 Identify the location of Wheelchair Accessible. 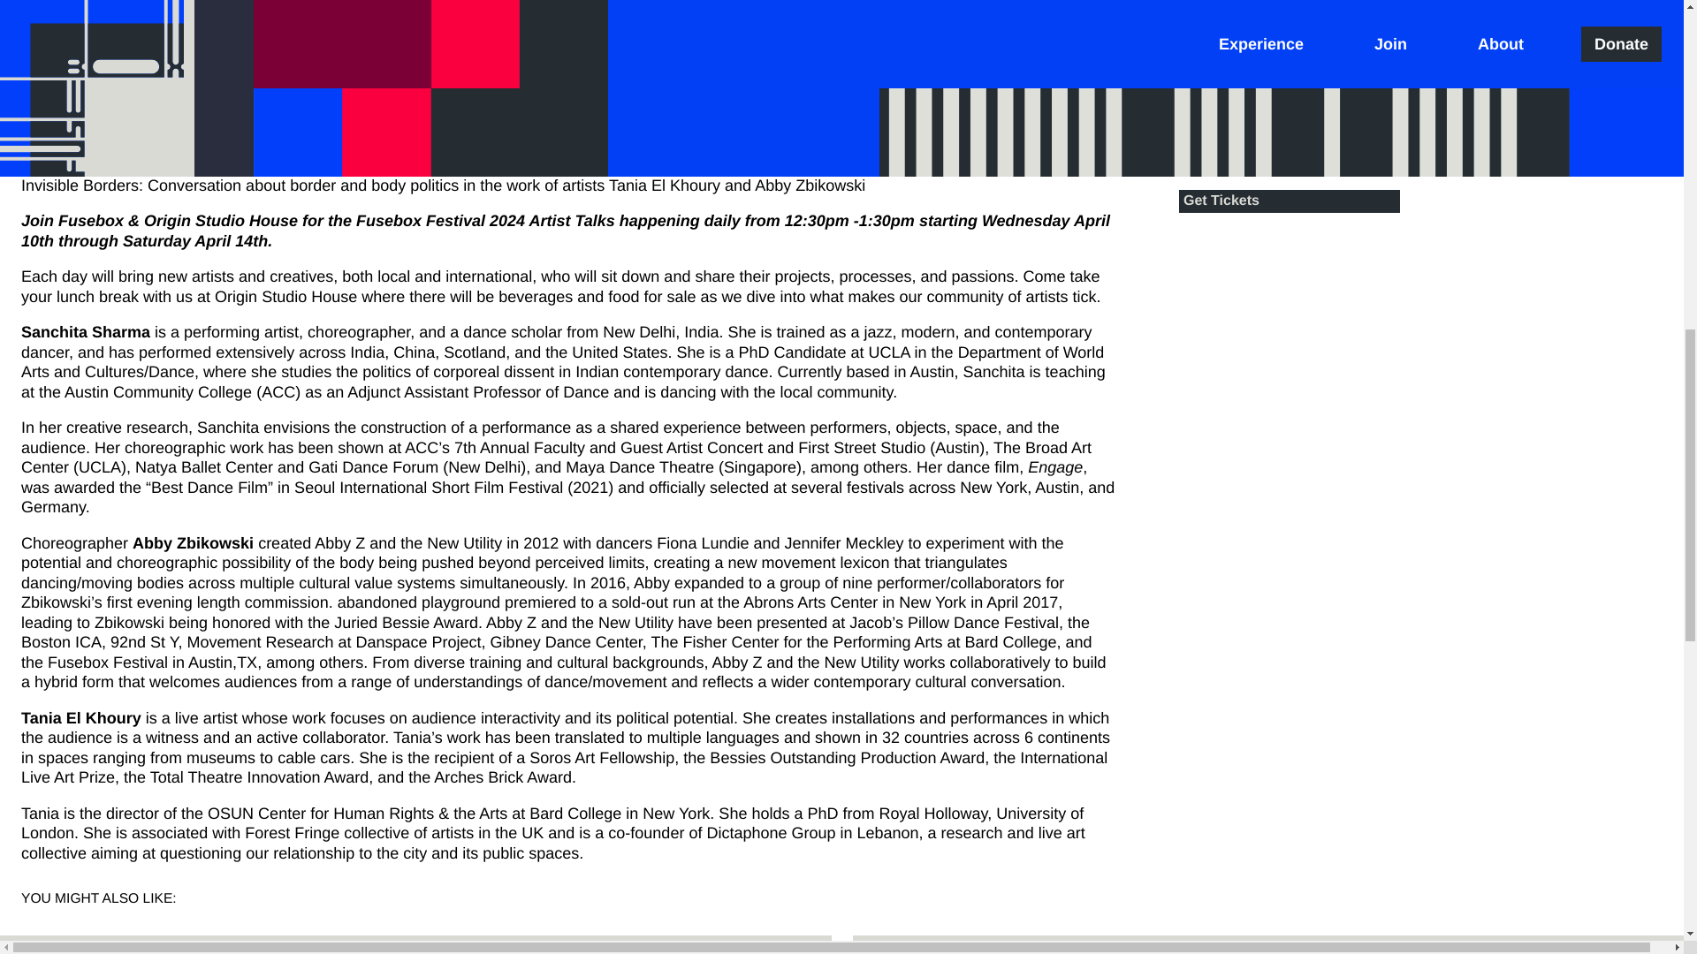
(1309, 98).